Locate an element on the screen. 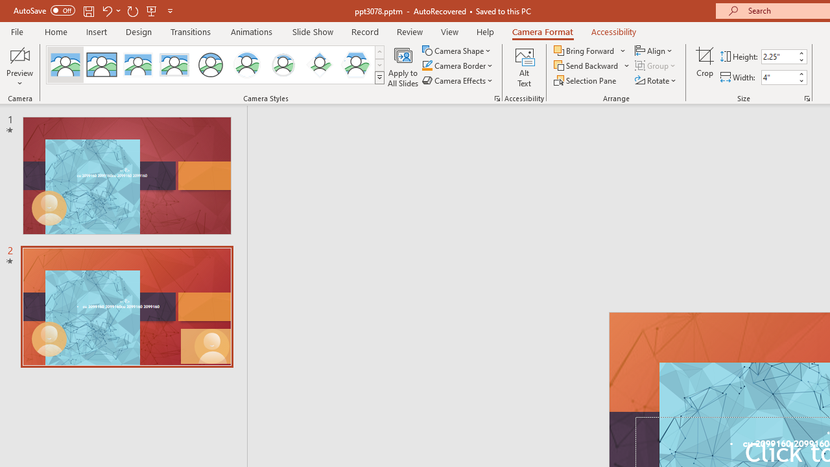 Image resolution: width=830 pixels, height=467 pixels. Camera Border is located at coordinates (458, 66).